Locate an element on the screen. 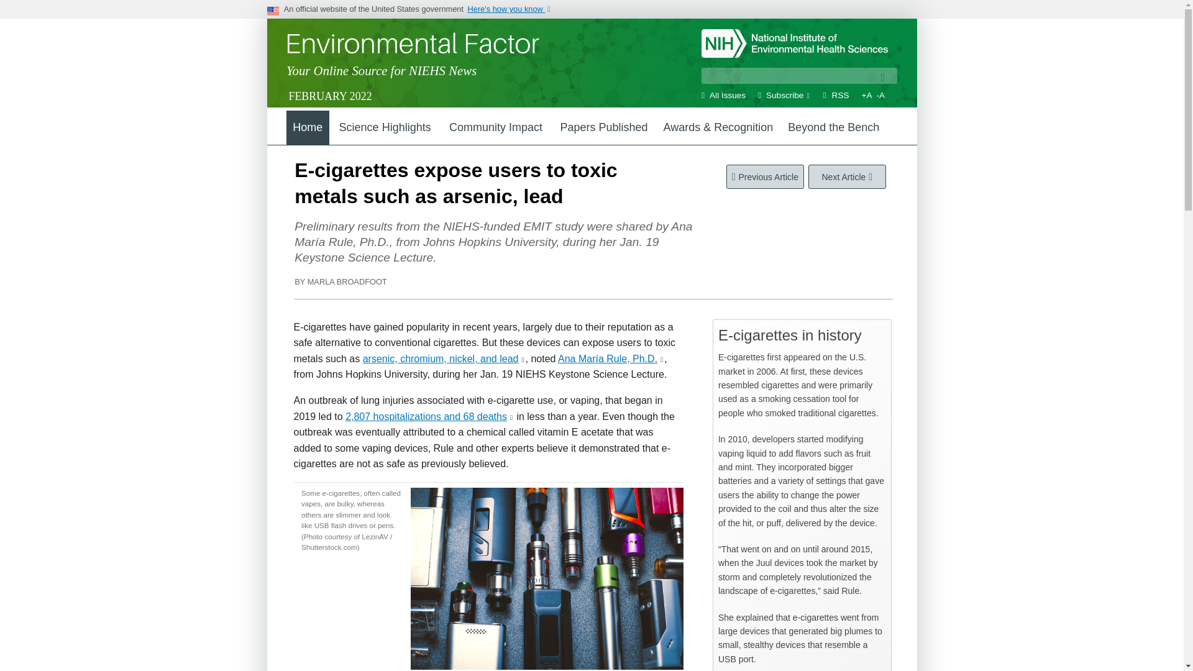  -A is located at coordinates (881, 94).